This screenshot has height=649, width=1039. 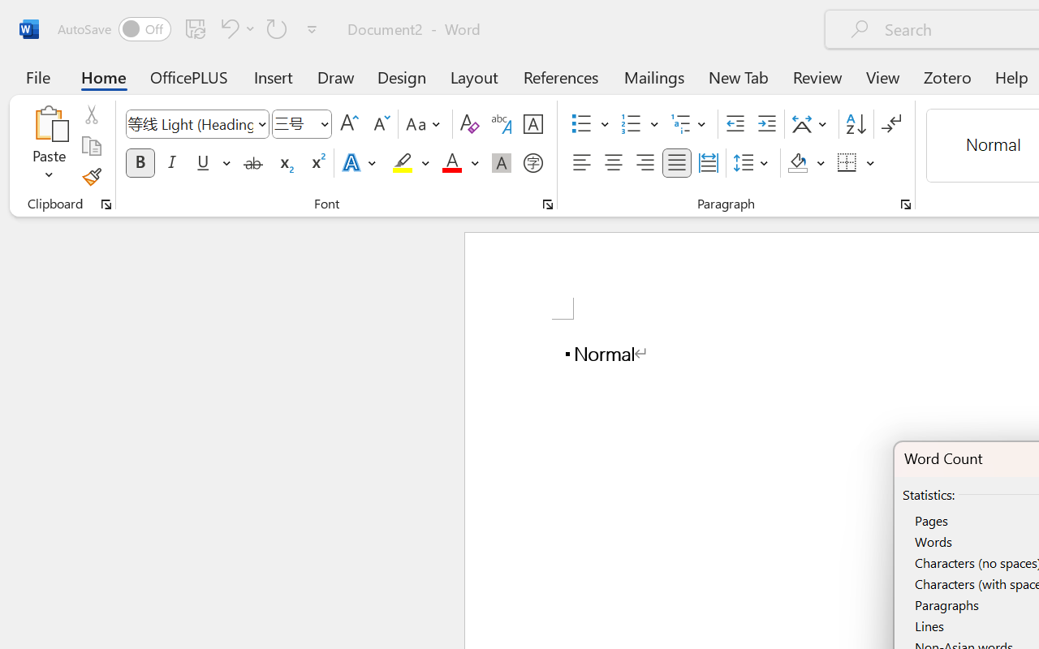 What do you see at coordinates (284, 163) in the screenshot?
I see `Subscript` at bounding box center [284, 163].